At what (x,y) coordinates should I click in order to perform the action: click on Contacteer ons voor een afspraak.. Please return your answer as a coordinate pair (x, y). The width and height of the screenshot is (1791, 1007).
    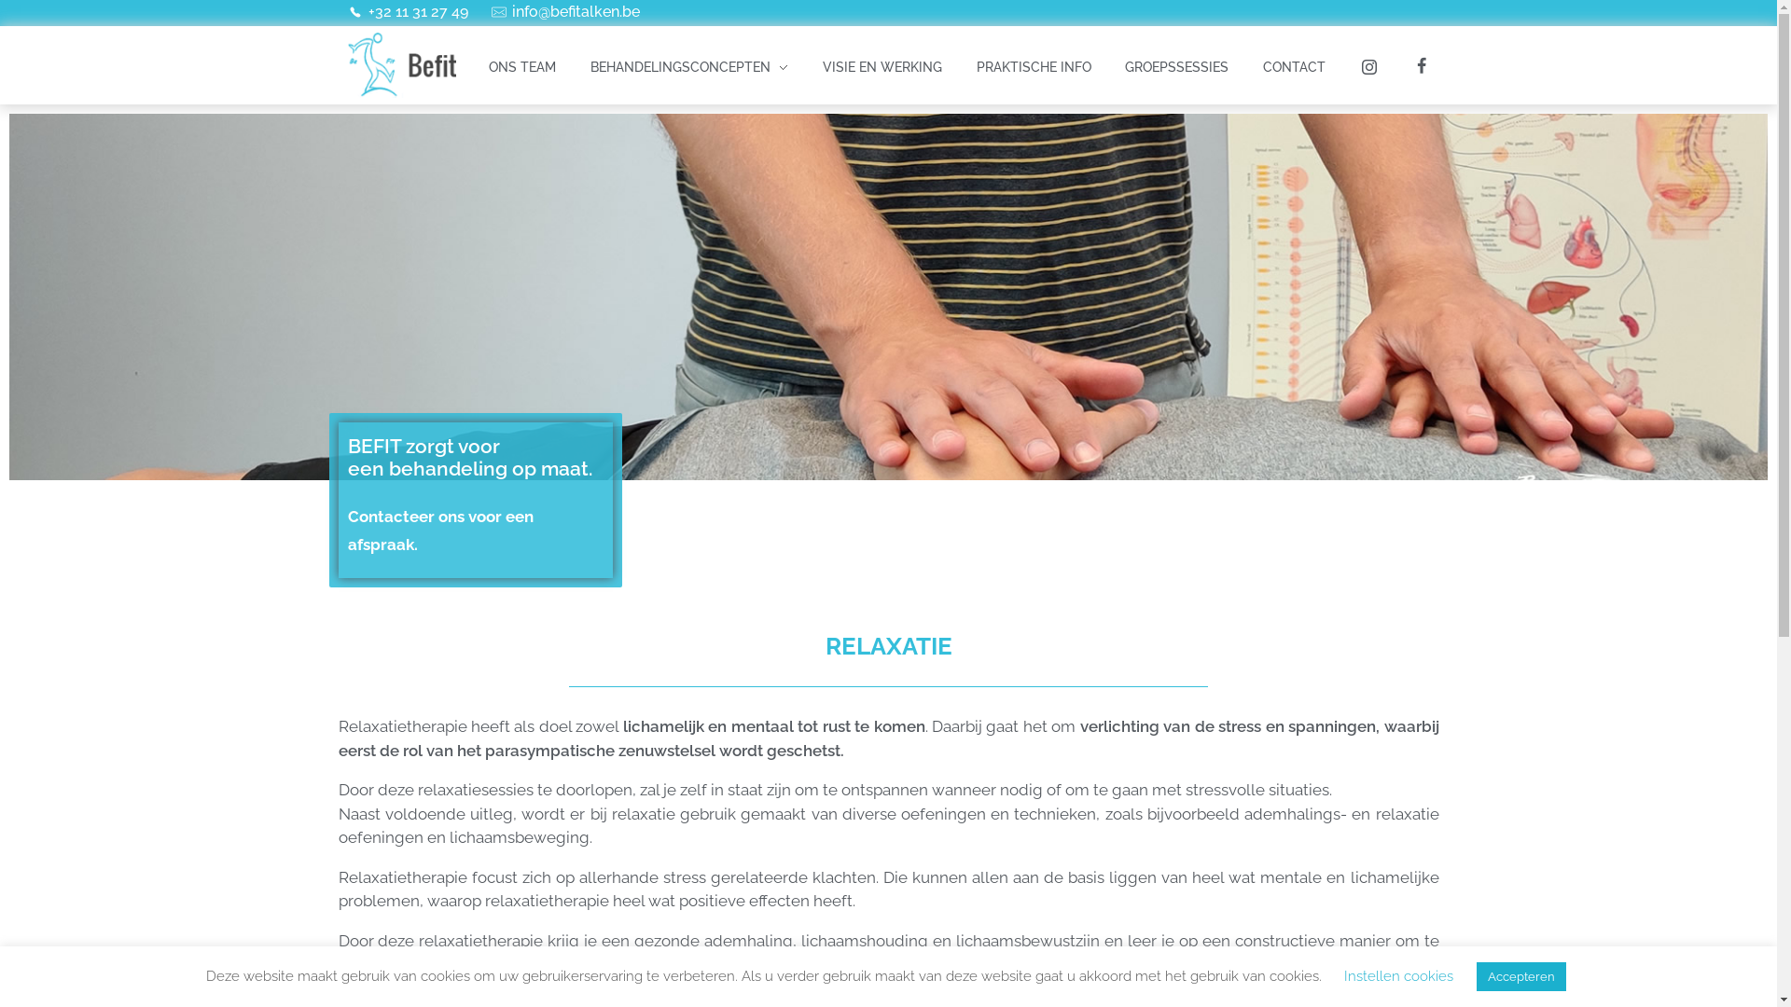
    Looking at the image, I should click on (475, 531).